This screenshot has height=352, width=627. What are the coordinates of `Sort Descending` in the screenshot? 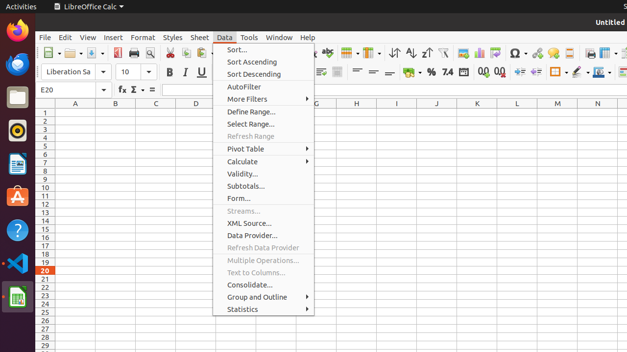 It's located at (264, 74).